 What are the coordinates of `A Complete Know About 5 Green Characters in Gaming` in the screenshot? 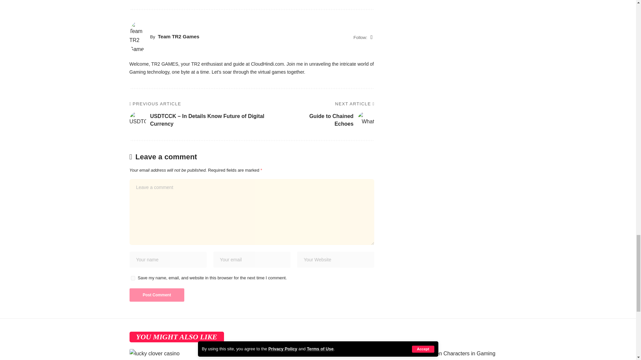 It's located at (462, 354).